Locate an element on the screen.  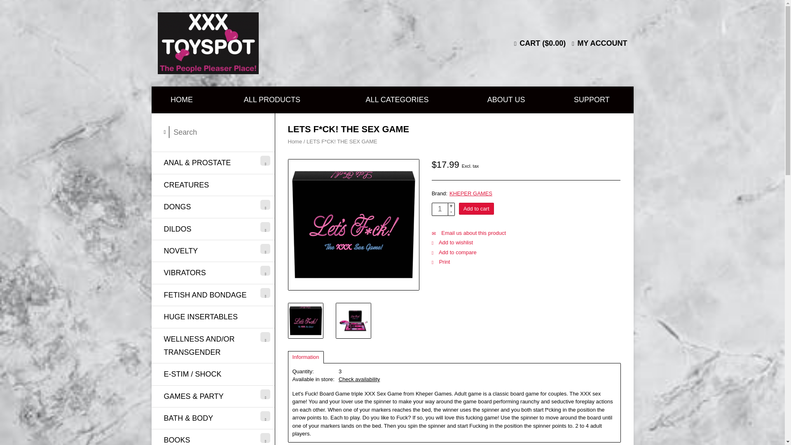
SUPPORT is located at coordinates (592, 100).